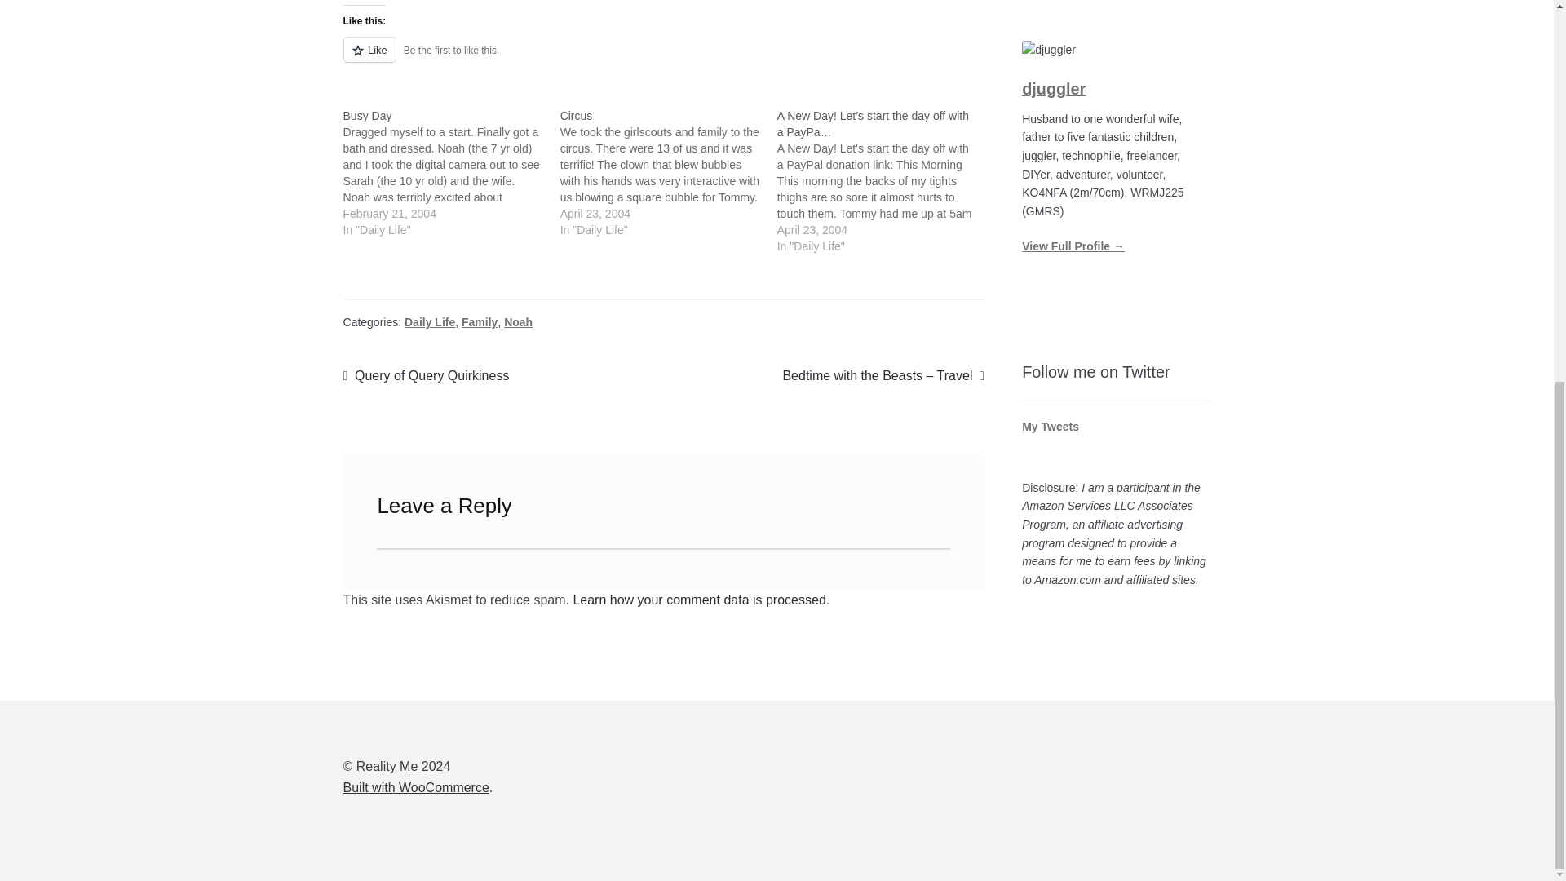 The width and height of the screenshot is (1566, 881). What do you see at coordinates (664, 59) in the screenshot?
I see `Like or Reblog` at bounding box center [664, 59].